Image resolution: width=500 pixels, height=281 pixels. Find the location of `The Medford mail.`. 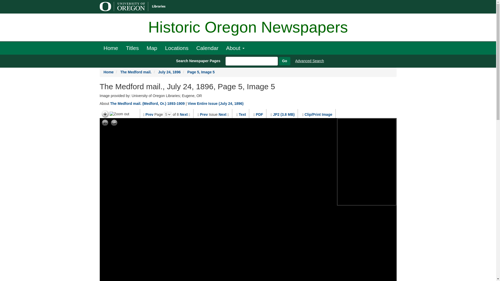

The Medford mail. is located at coordinates (136, 72).